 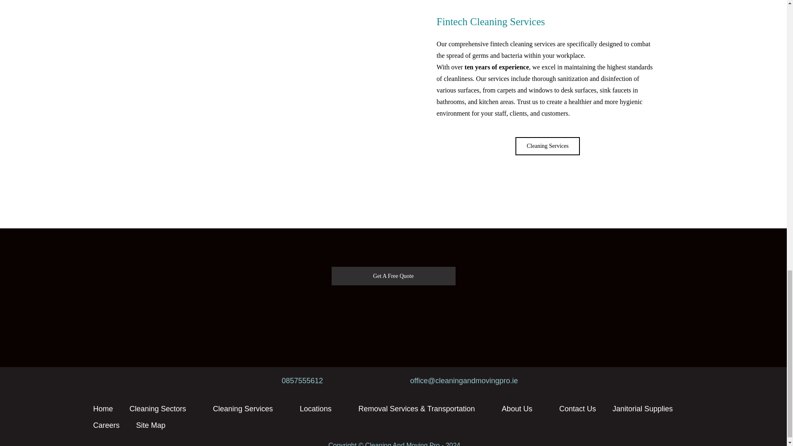 What do you see at coordinates (522, 408) in the screenshot?
I see `About Us` at bounding box center [522, 408].